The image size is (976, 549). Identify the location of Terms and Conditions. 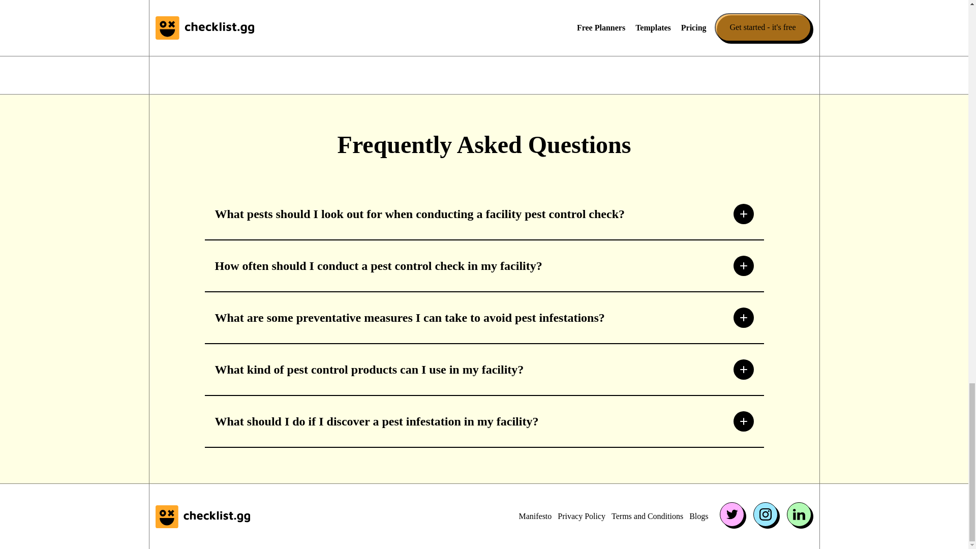
(648, 516).